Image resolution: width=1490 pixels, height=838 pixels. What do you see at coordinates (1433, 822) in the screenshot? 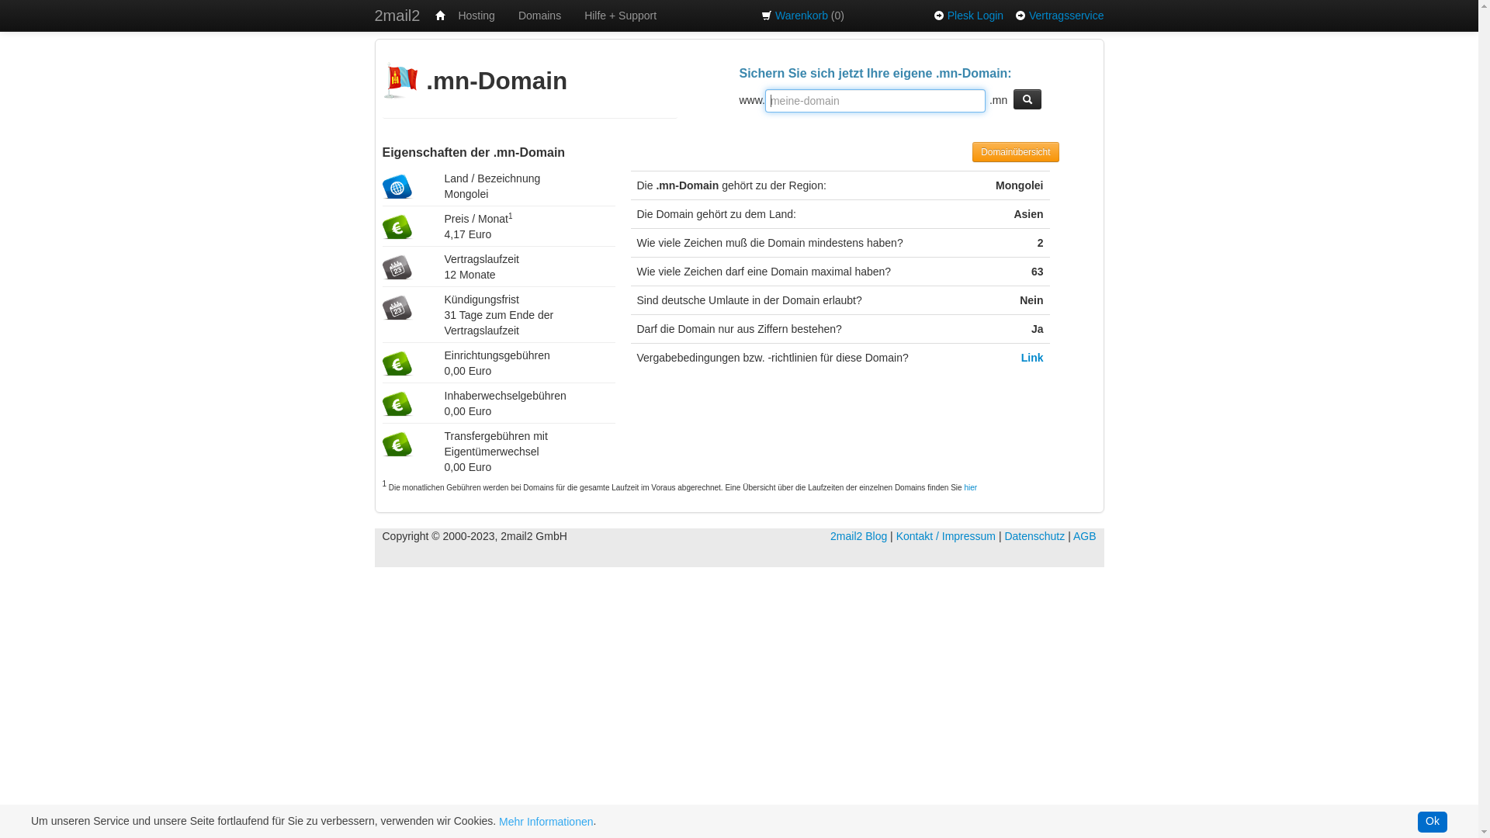
I see `Ok` at bounding box center [1433, 822].